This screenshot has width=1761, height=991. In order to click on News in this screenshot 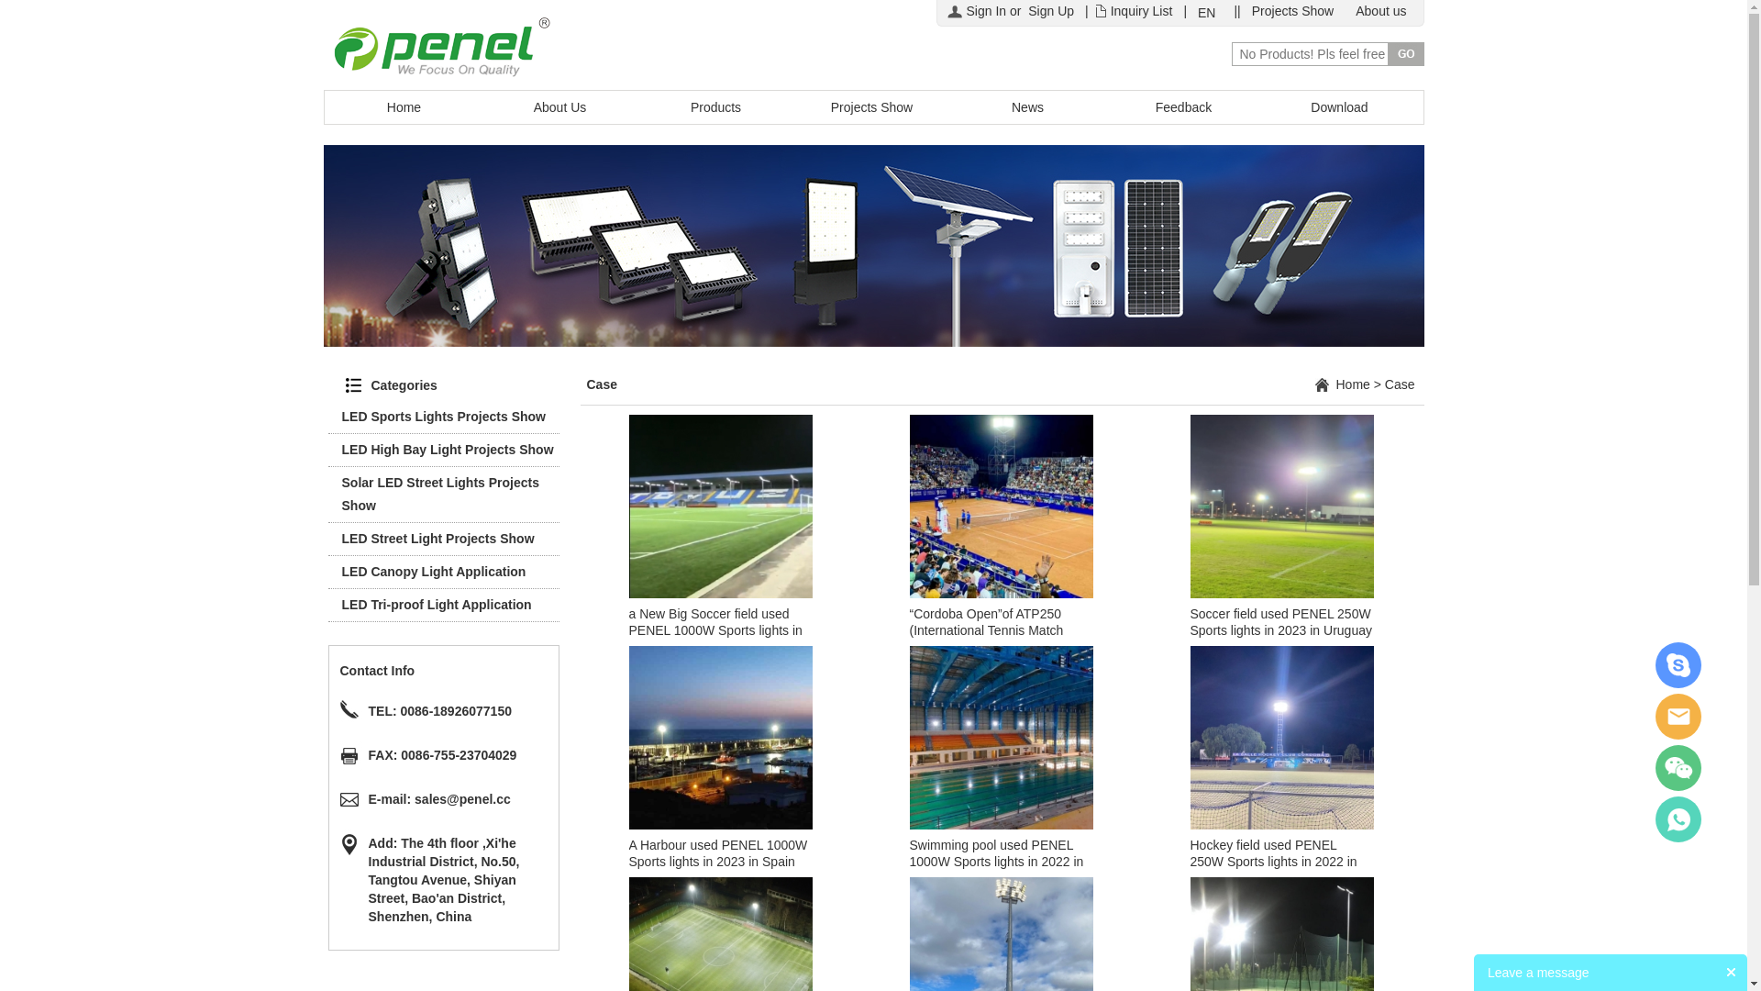, I will do `click(1028, 107)`.